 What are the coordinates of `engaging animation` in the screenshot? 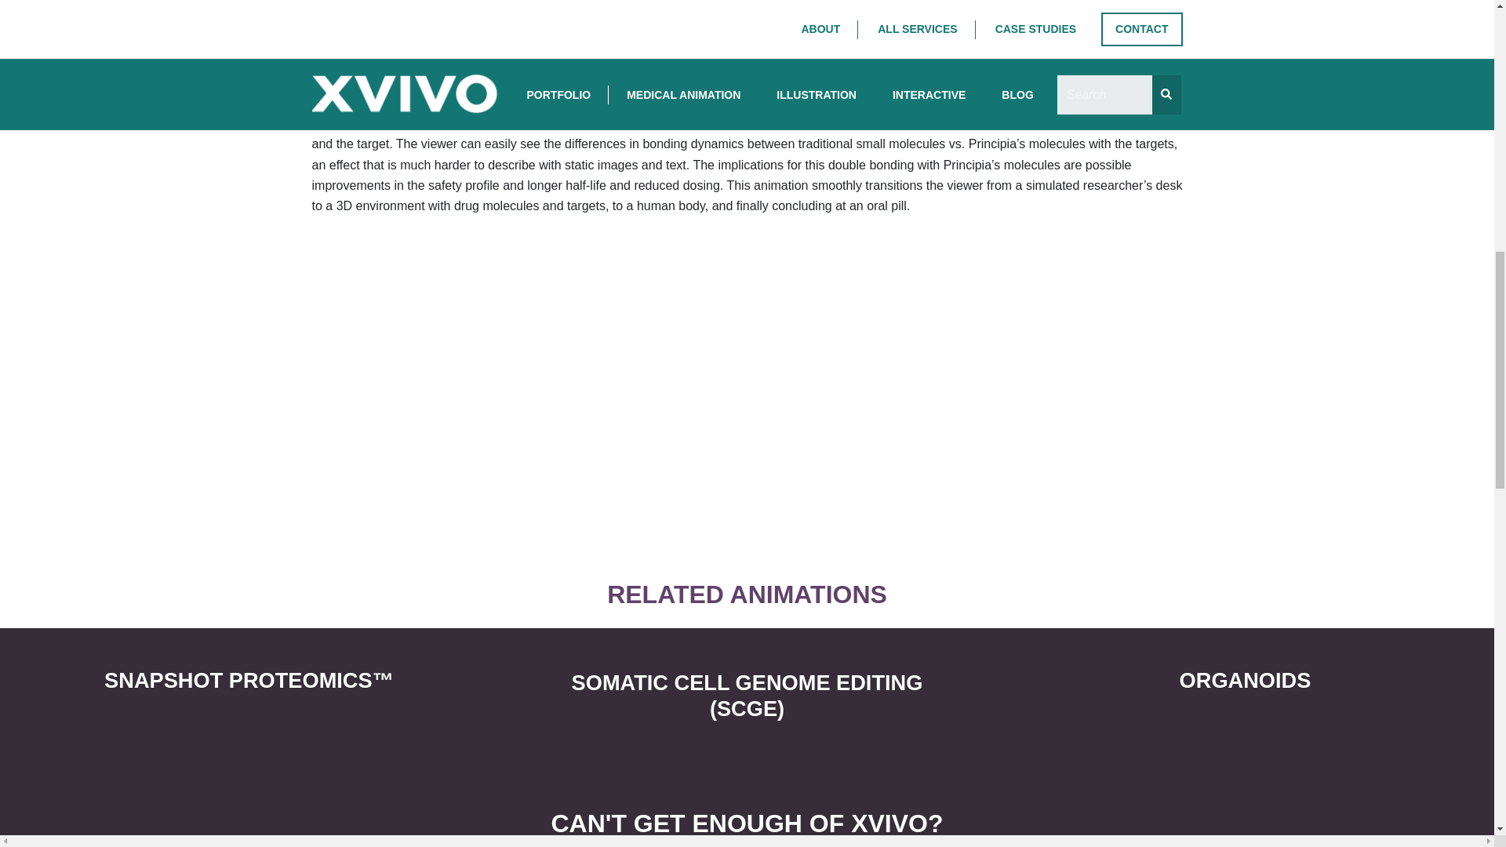 It's located at (733, 102).